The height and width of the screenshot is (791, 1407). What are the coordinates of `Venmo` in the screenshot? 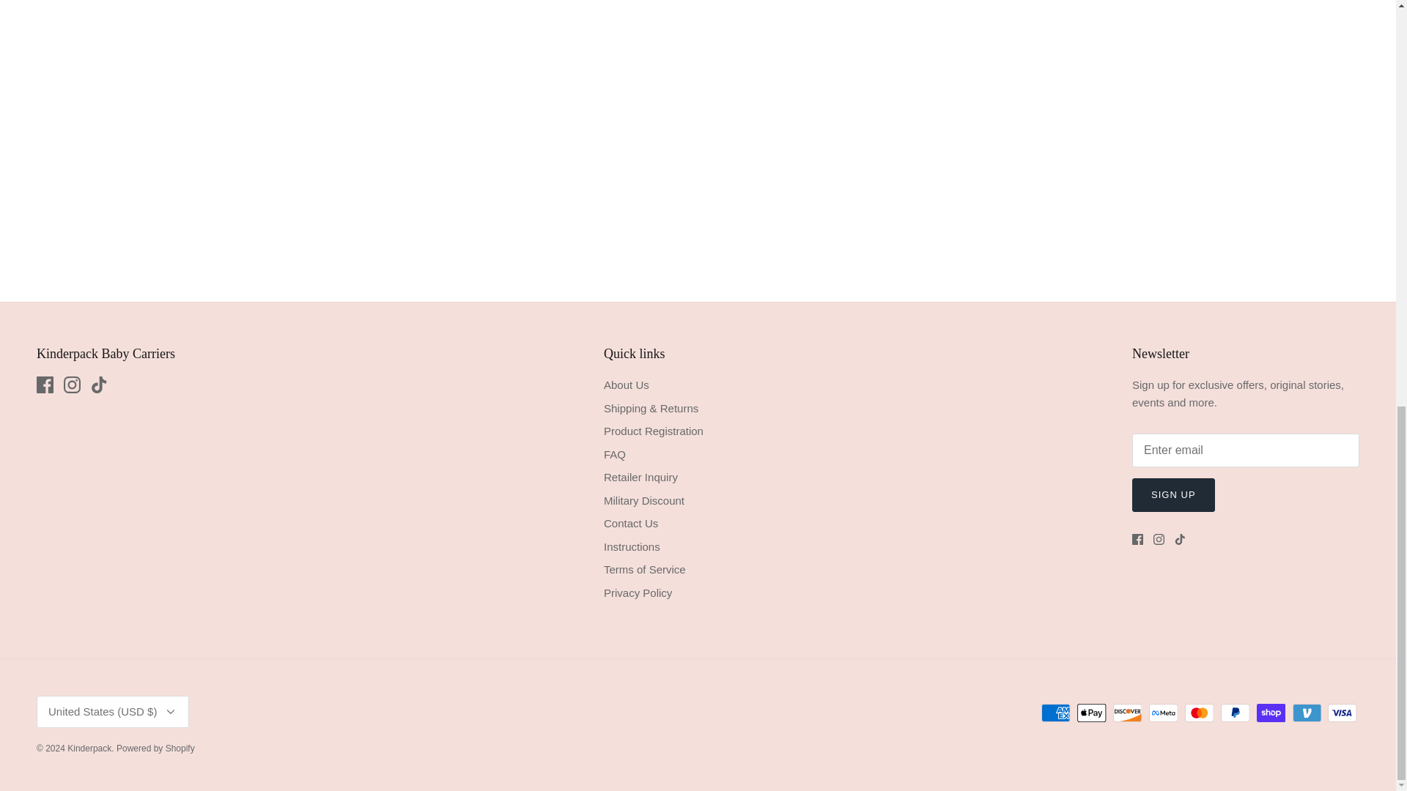 It's located at (1307, 713).